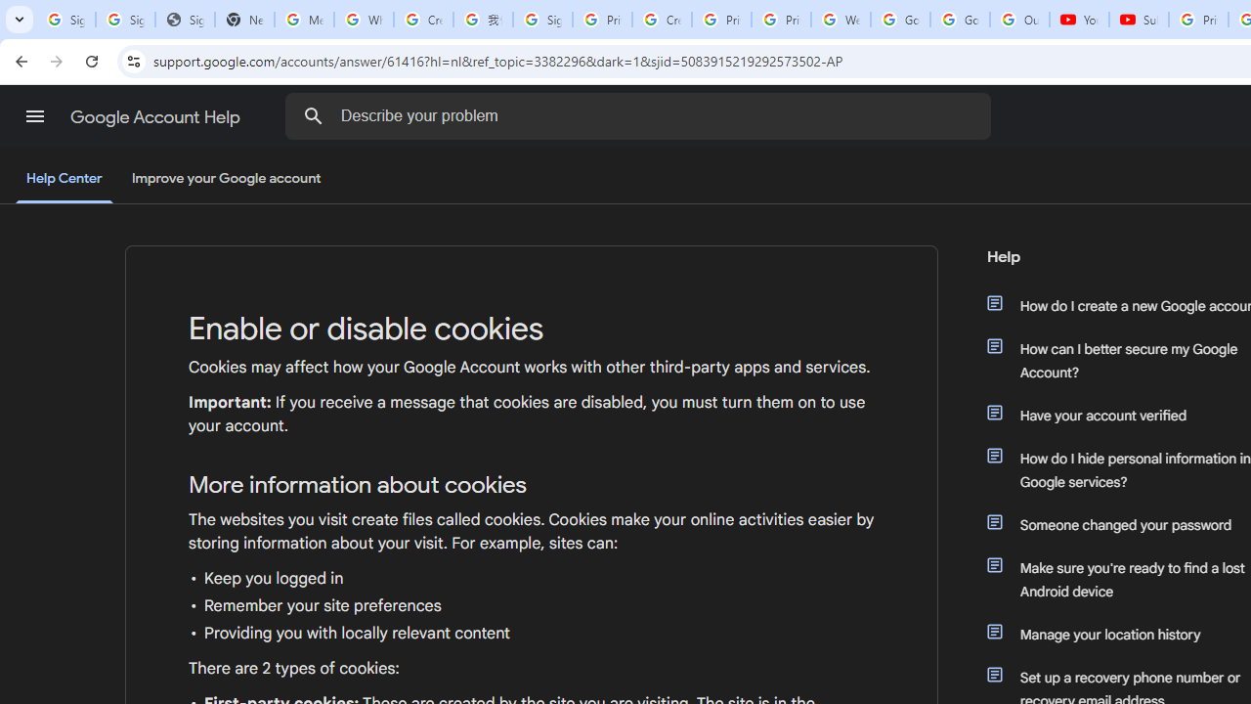  Describe the element at coordinates (156, 117) in the screenshot. I see `Google Account Help` at that location.